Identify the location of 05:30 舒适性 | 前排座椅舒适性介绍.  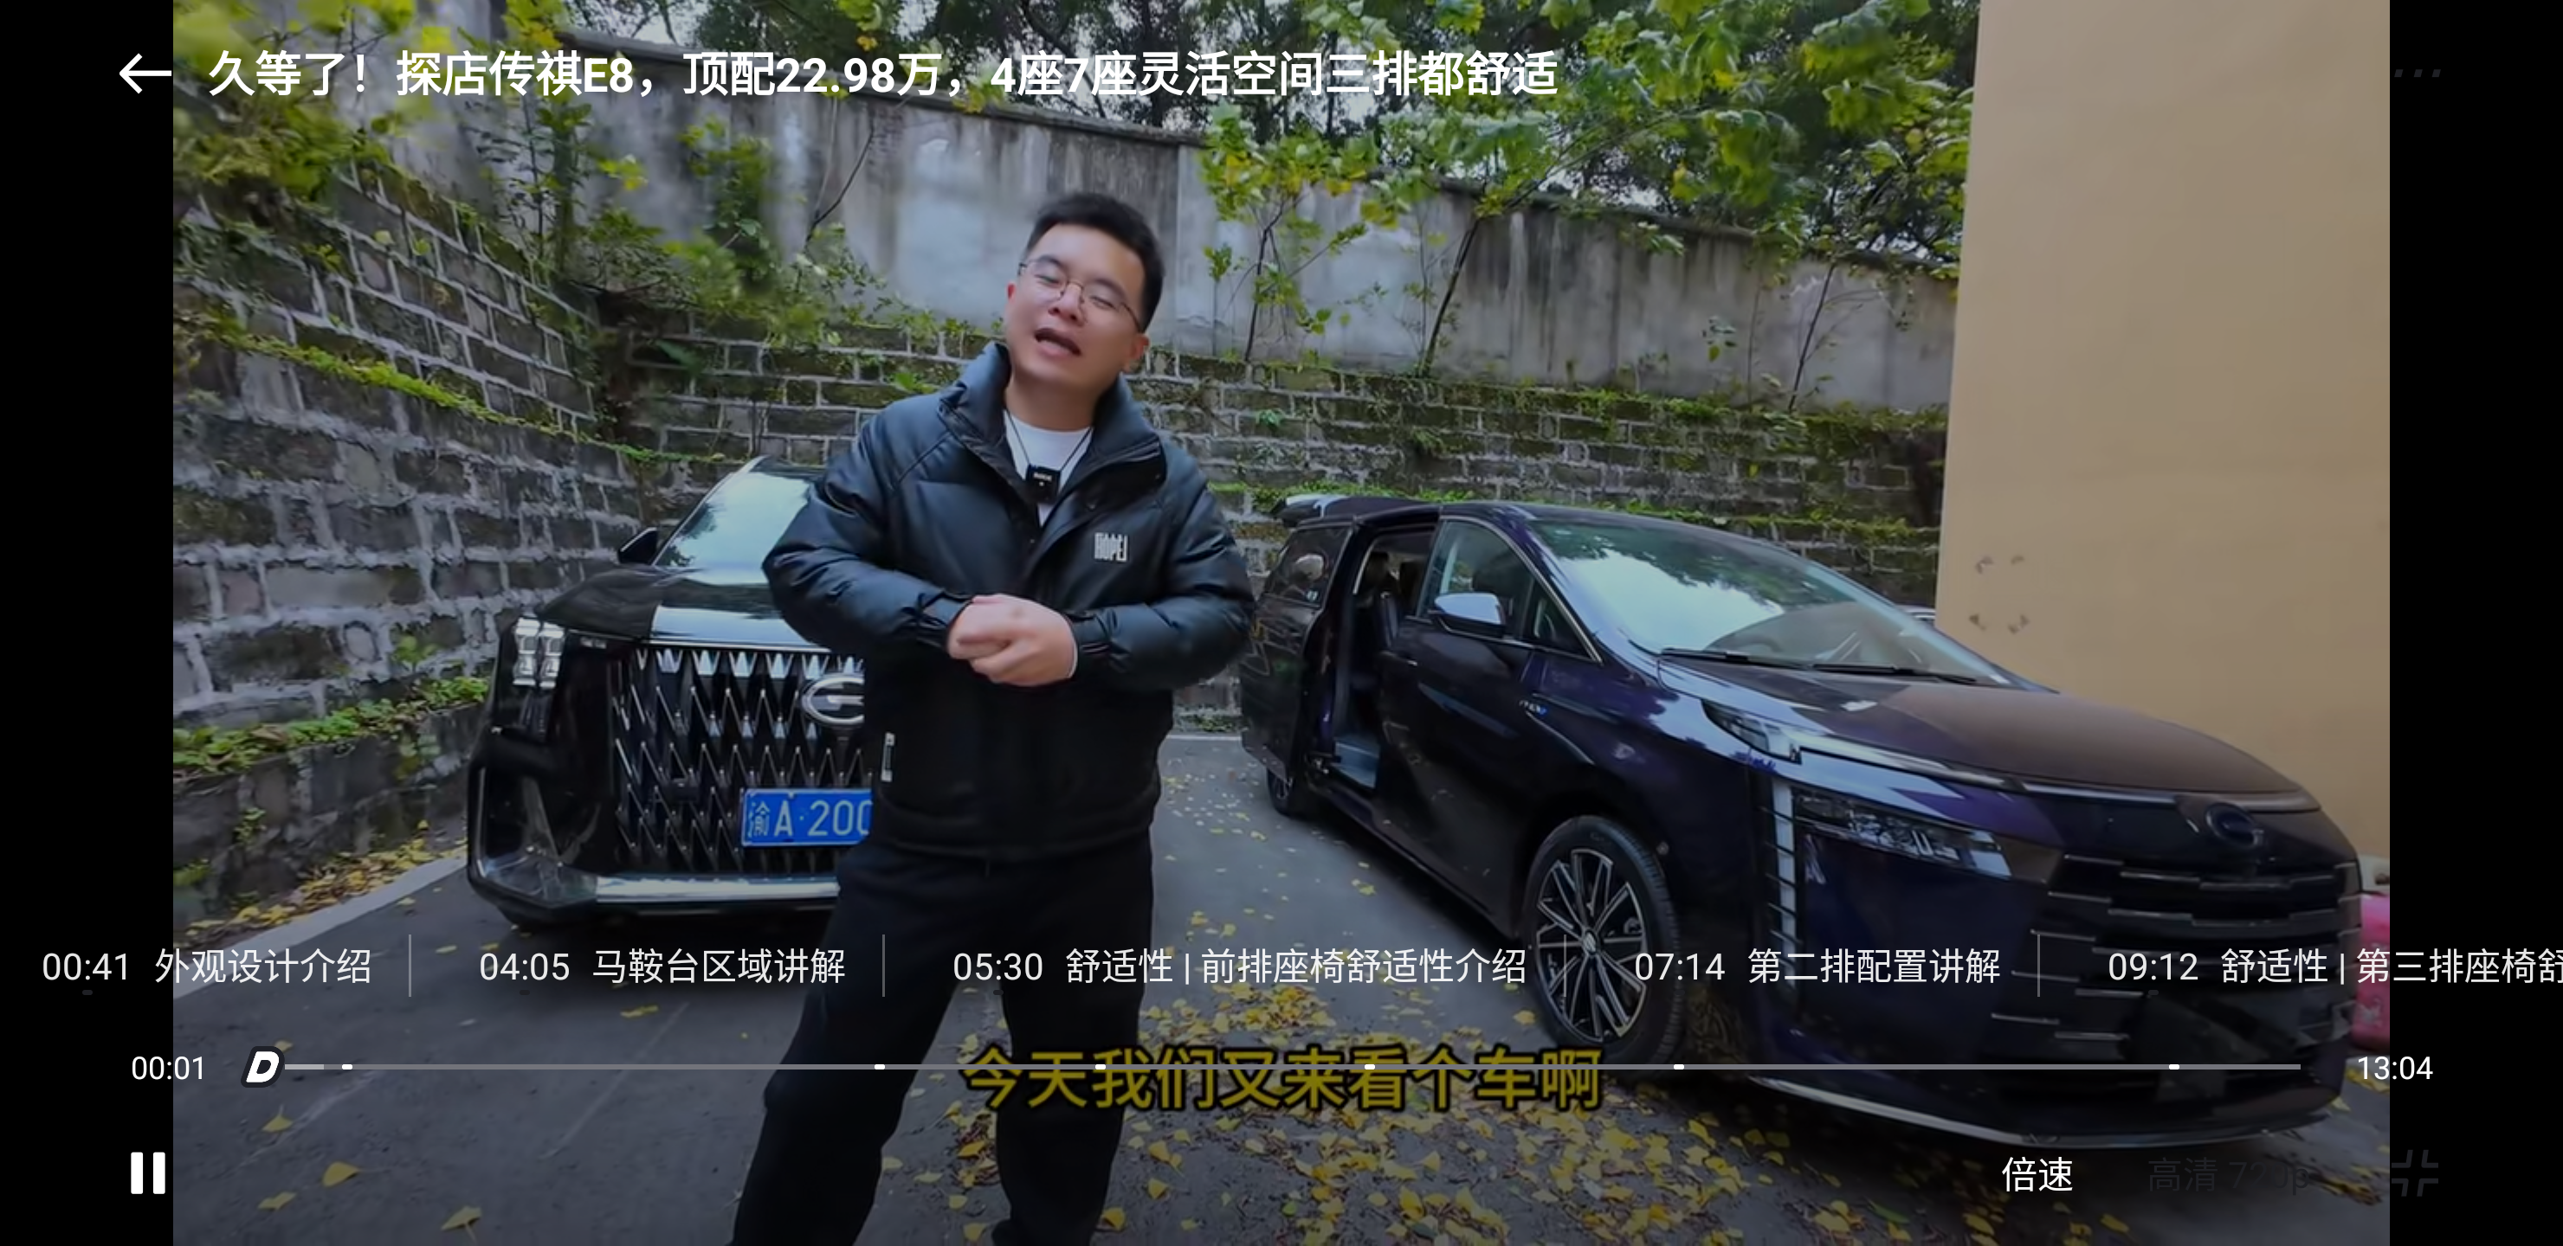
(1237, 966).